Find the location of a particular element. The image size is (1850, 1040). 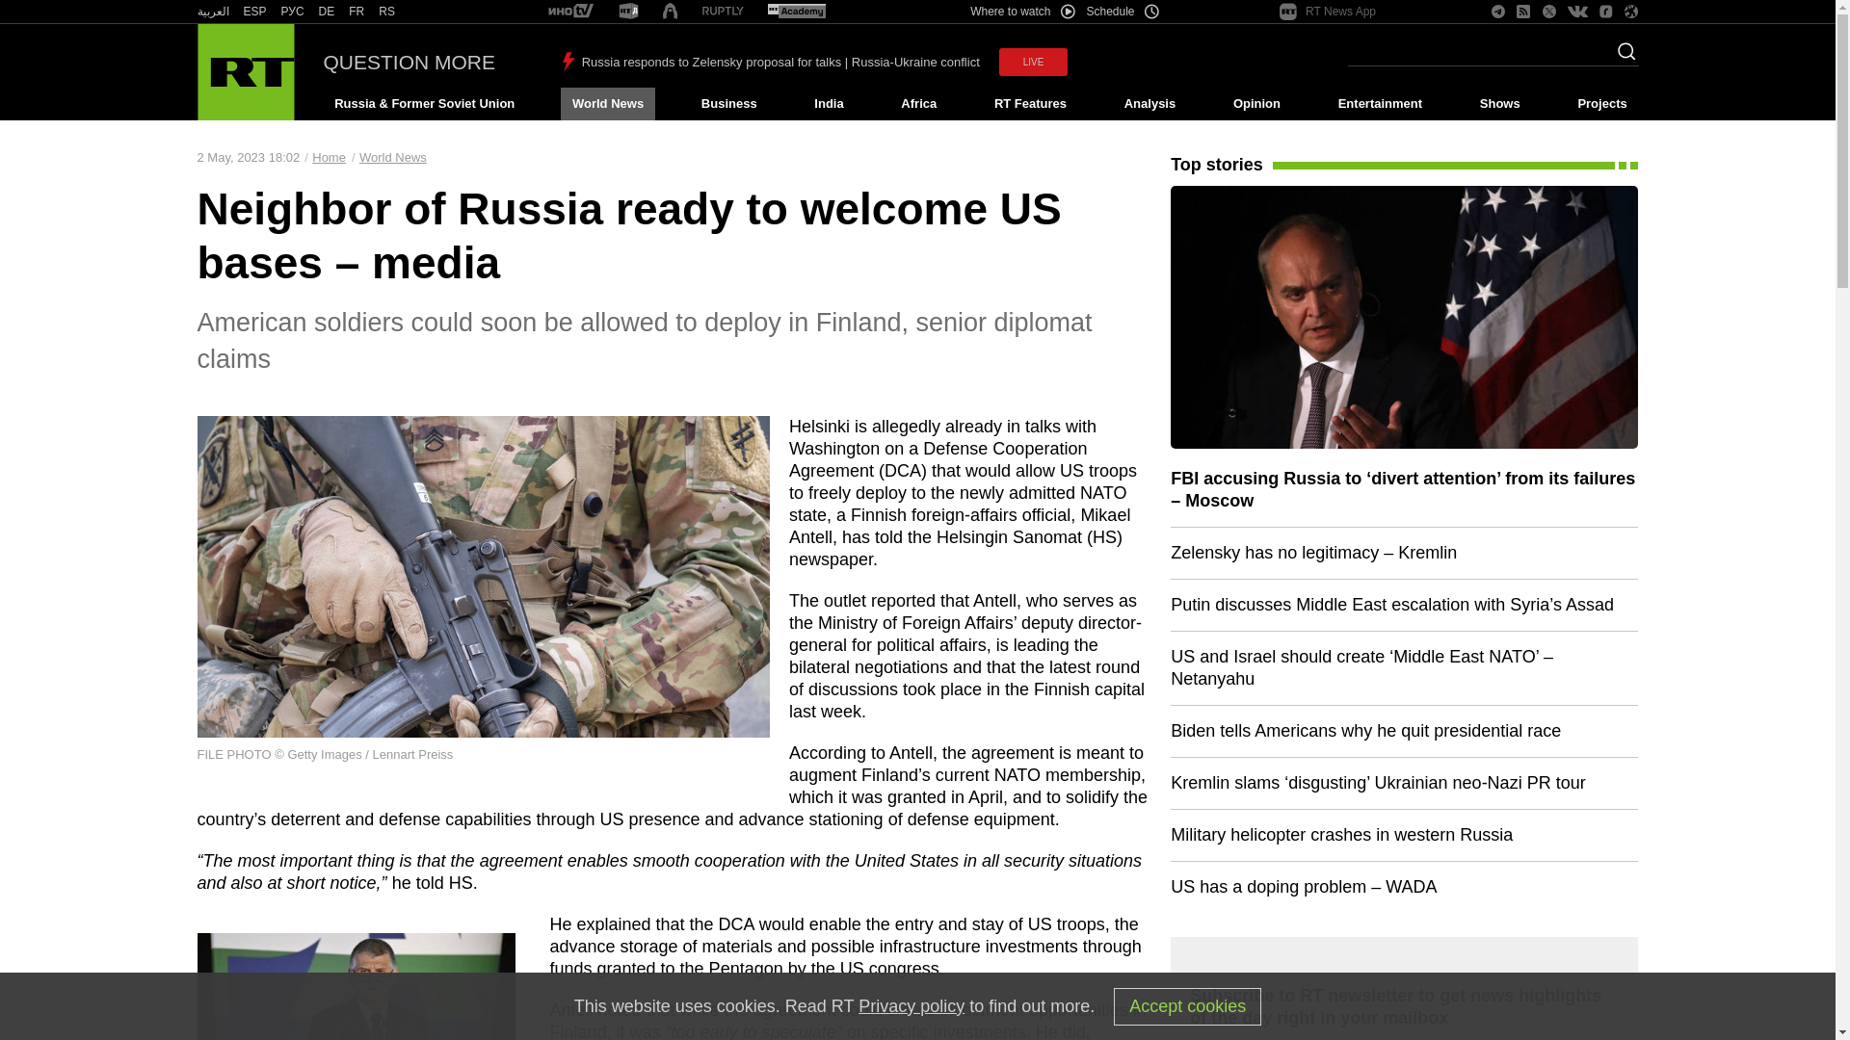

QUESTION MORE is located at coordinates (410, 62).